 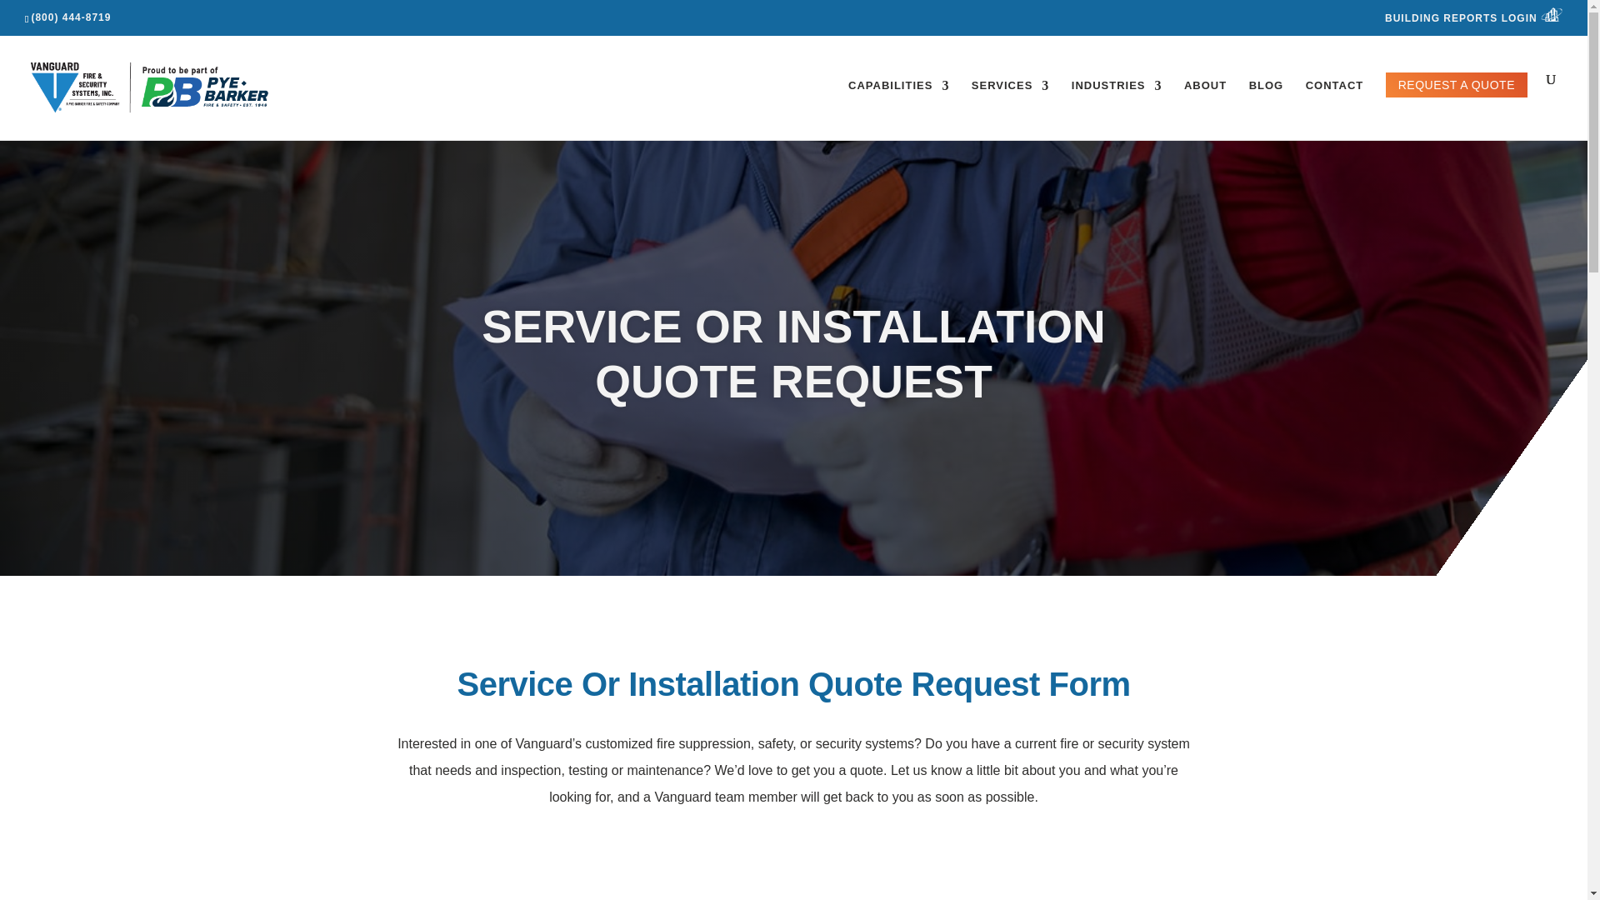 I want to click on INDUSTRIES, so click(x=1117, y=105).